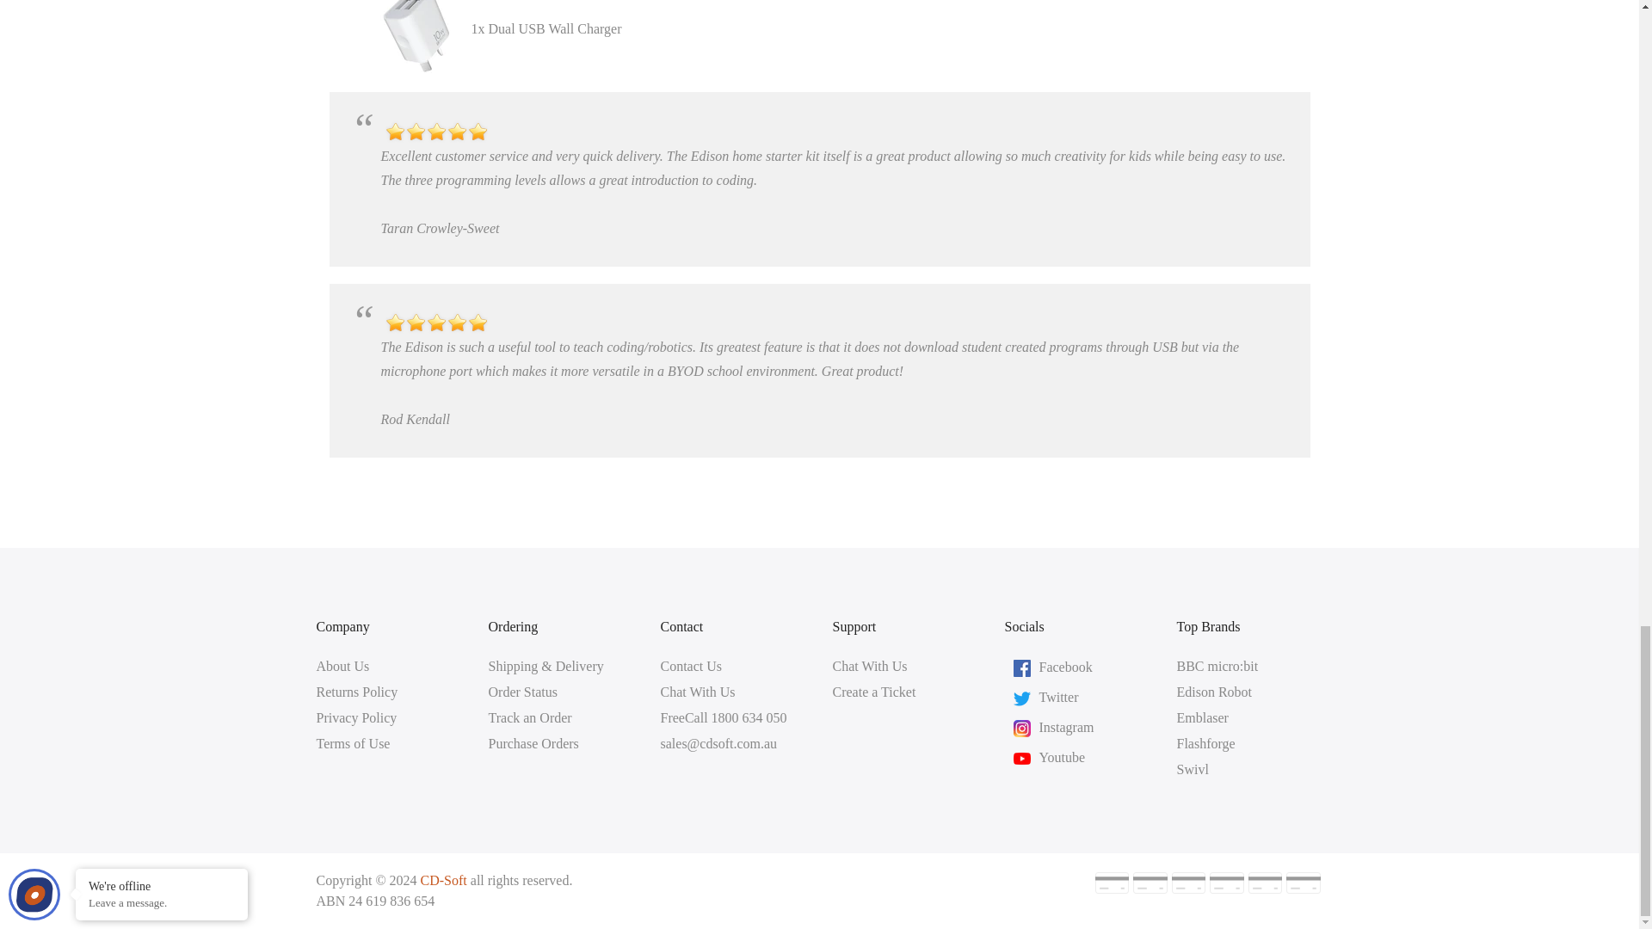 This screenshot has width=1652, height=929. I want to click on Instagram, so click(1066, 726).